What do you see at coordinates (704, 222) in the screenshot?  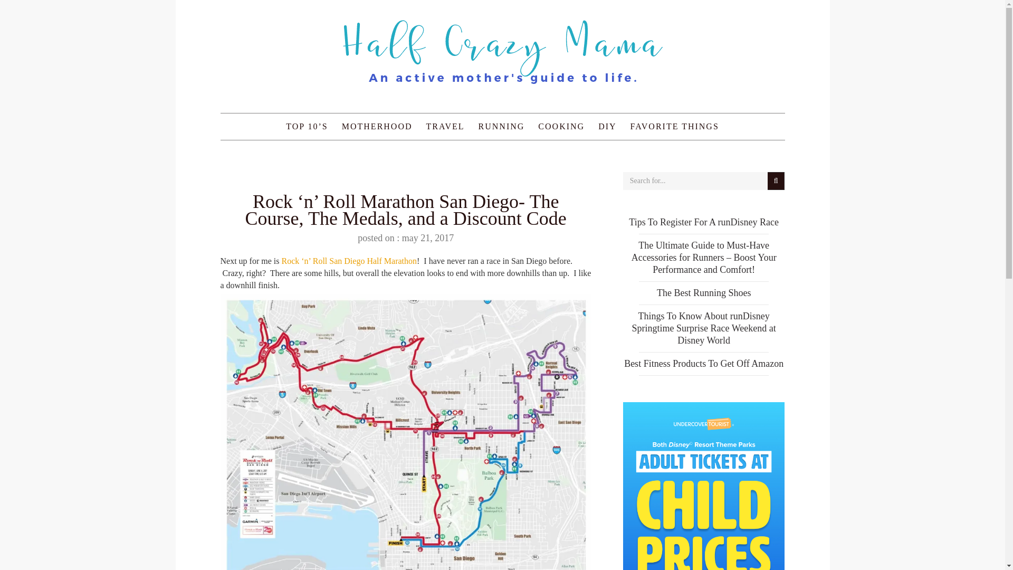 I see `Tips To Register For A runDisney Race` at bounding box center [704, 222].